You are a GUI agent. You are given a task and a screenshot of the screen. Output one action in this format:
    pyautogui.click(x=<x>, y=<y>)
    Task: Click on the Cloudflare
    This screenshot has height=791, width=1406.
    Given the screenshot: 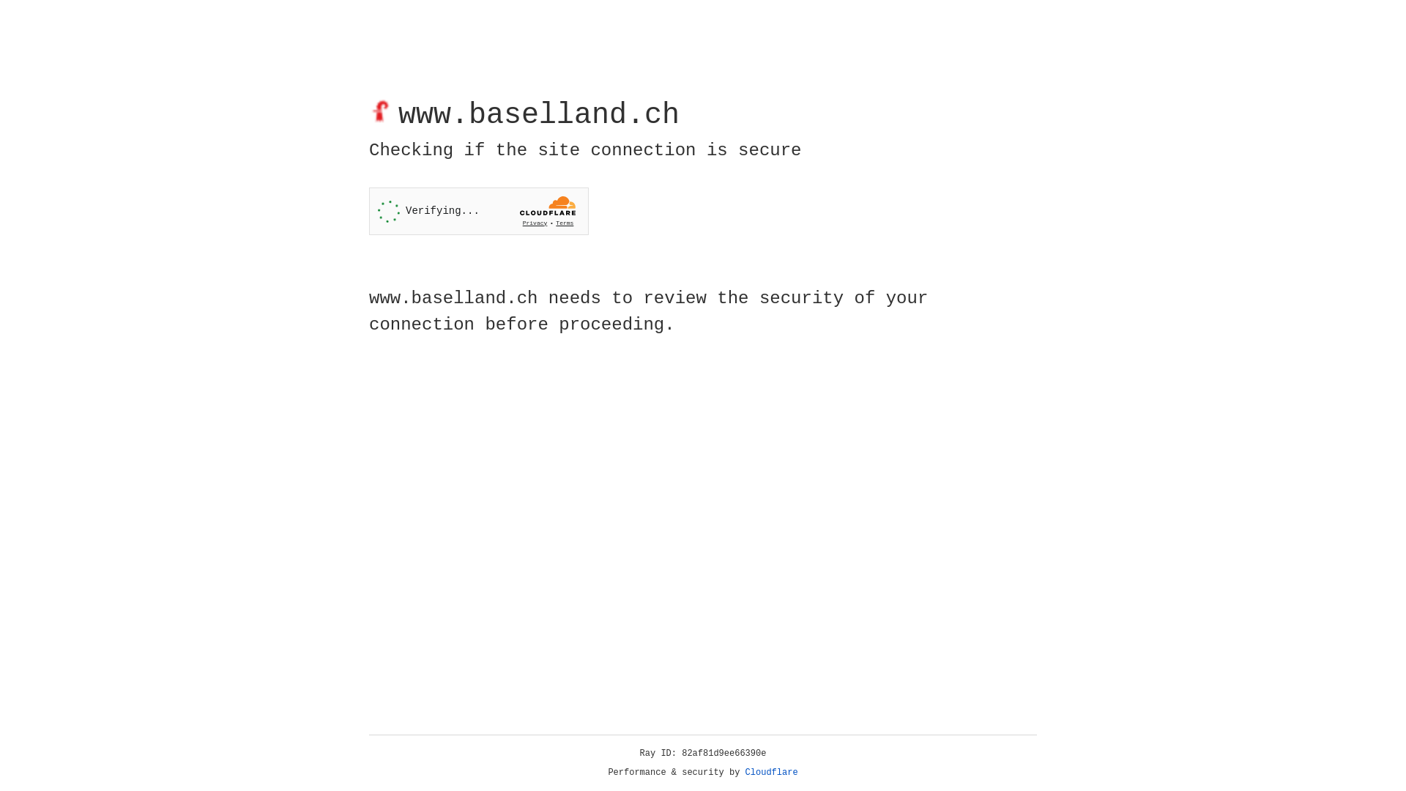 What is the action you would take?
    pyautogui.click(x=772, y=773)
    